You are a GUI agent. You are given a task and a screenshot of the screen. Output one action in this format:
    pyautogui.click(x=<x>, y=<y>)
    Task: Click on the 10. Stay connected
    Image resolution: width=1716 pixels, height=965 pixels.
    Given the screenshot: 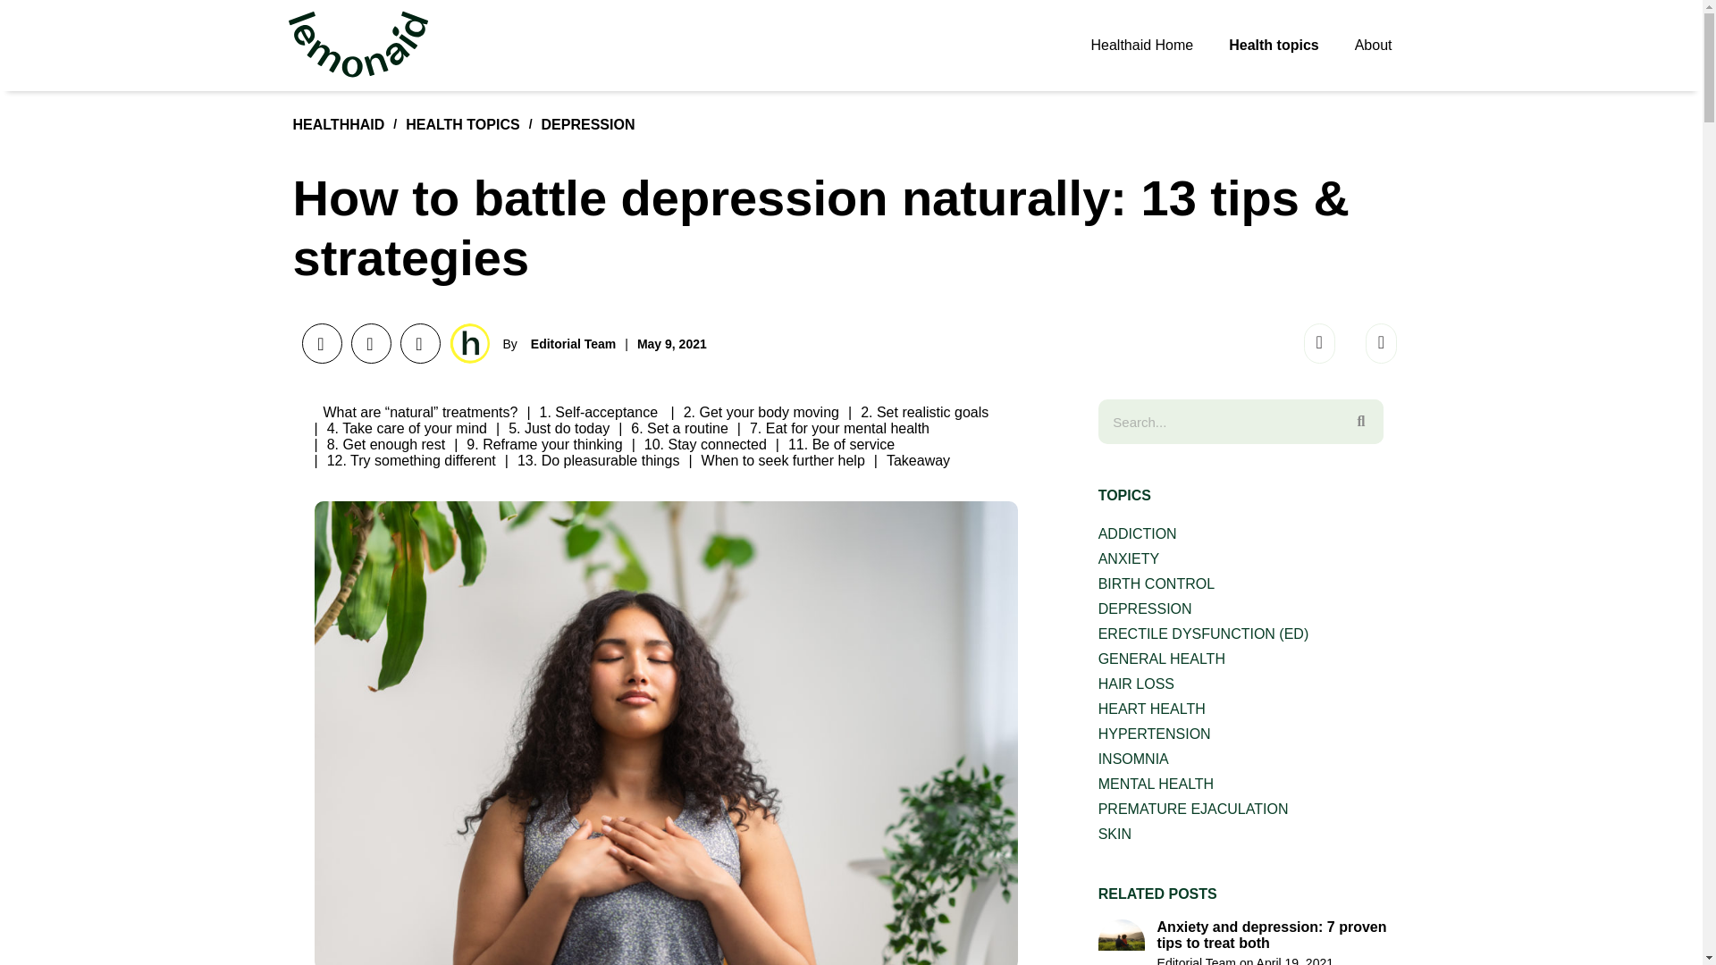 What is the action you would take?
    pyautogui.click(x=706, y=445)
    